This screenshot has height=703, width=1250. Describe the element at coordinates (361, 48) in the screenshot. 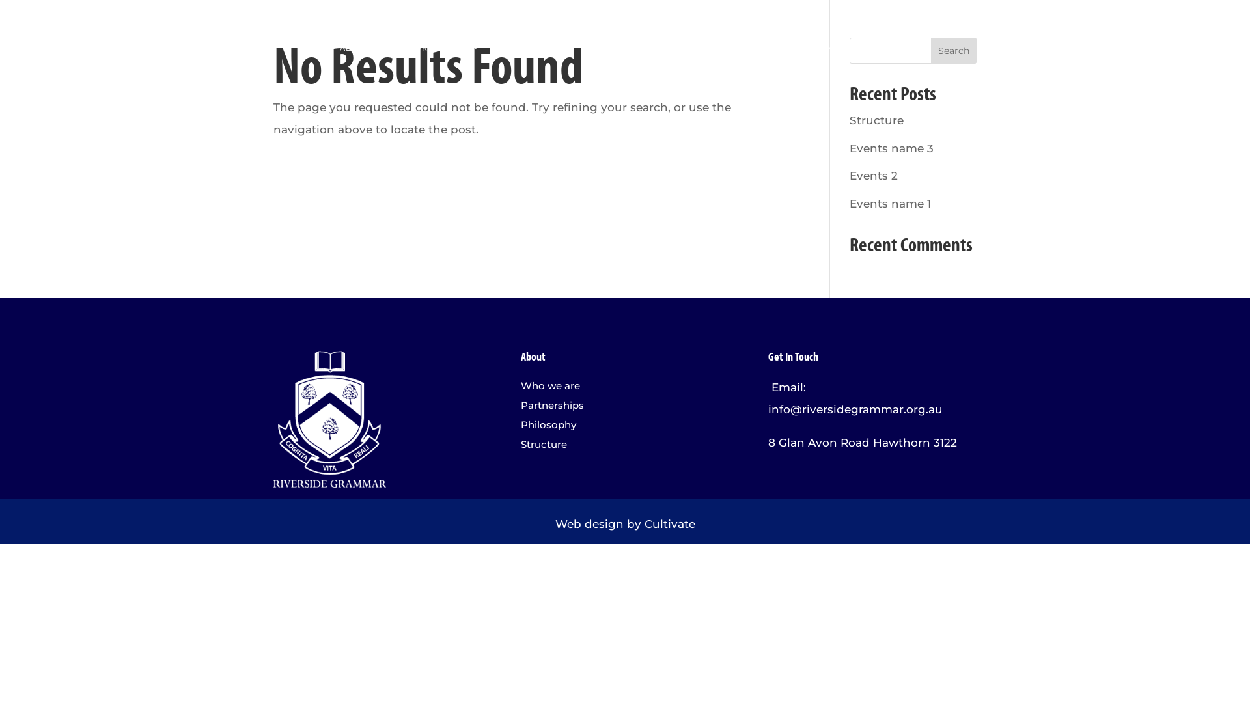

I see `about` at that location.